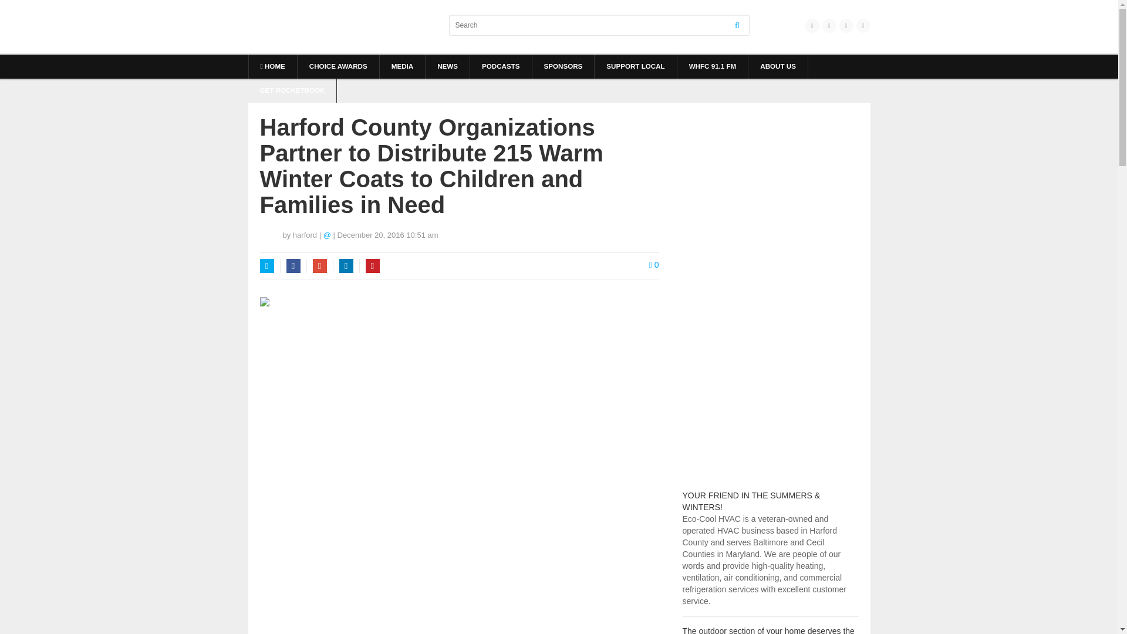  What do you see at coordinates (346, 265) in the screenshot?
I see `LinkedIn` at bounding box center [346, 265].